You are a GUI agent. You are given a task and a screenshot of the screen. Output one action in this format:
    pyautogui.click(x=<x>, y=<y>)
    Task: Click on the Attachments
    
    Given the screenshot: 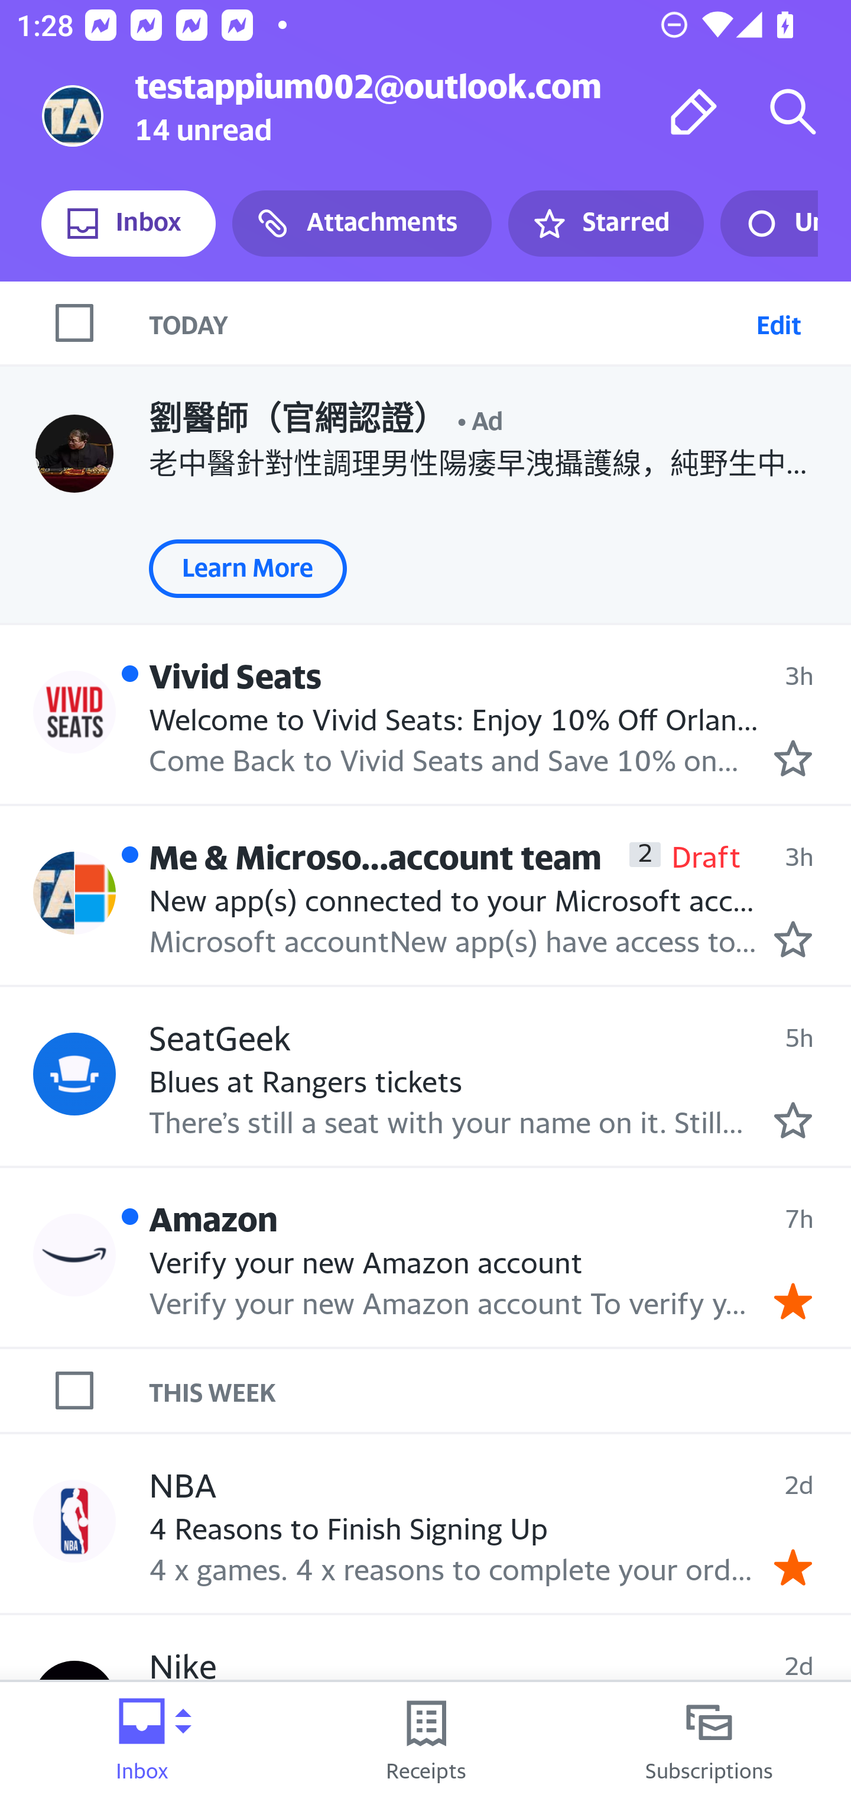 What is the action you would take?
    pyautogui.click(x=362, y=224)
    